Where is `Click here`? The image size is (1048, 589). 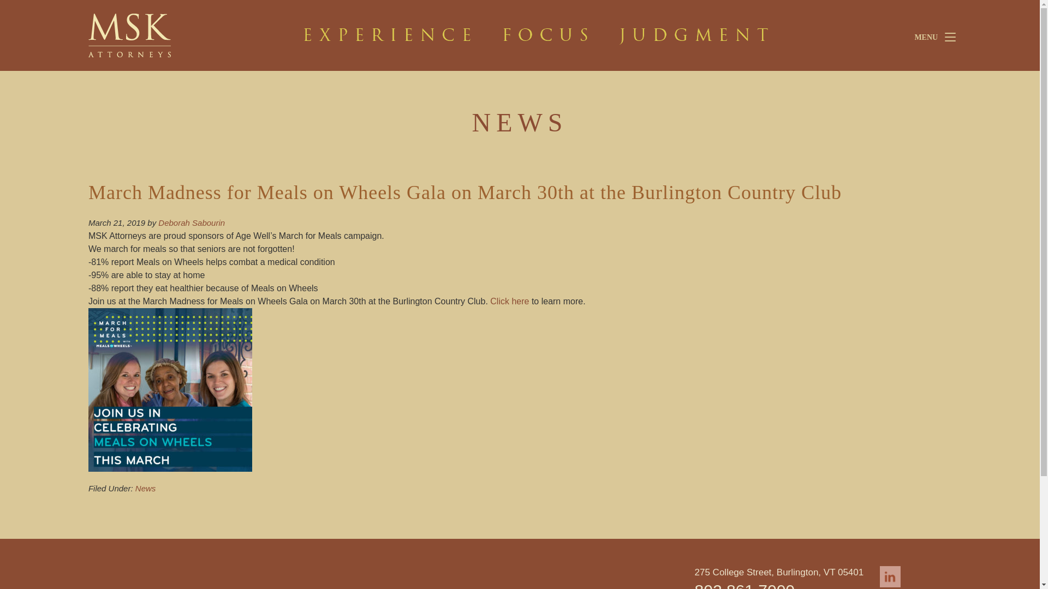
Click here is located at coordinates (510, 301).